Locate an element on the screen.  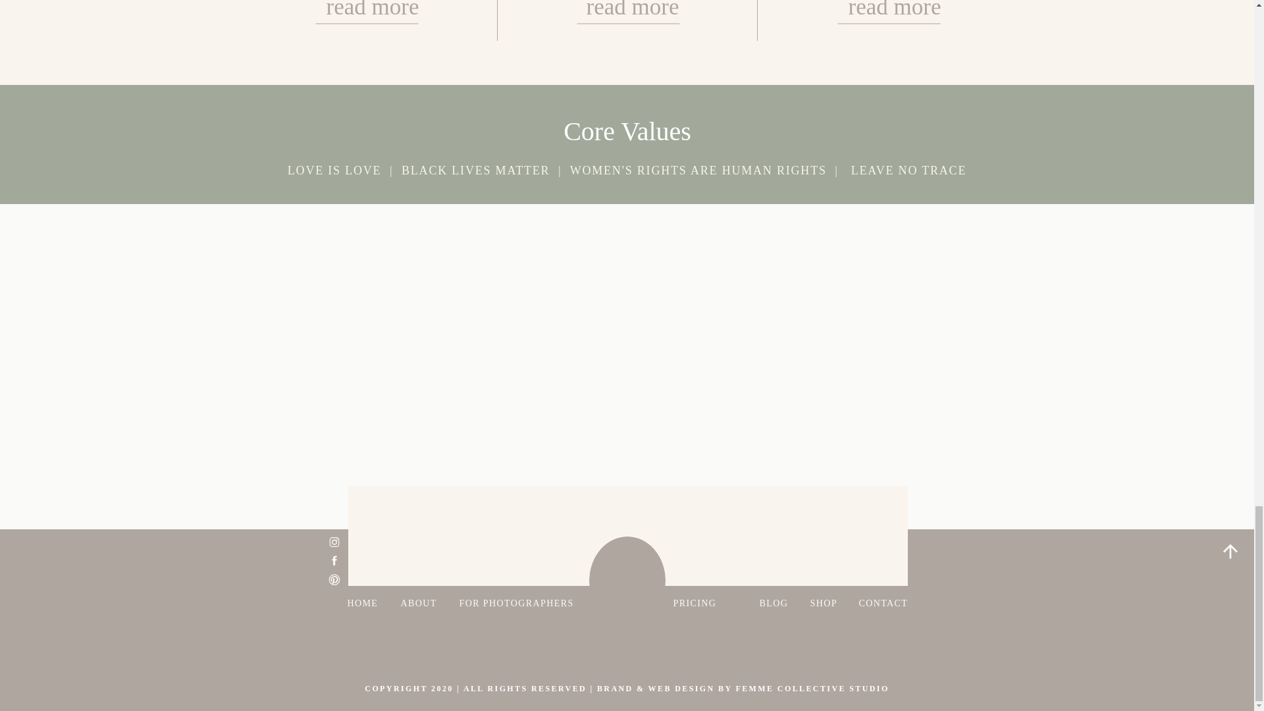
CONTACT is located at coordinates (885, 602).